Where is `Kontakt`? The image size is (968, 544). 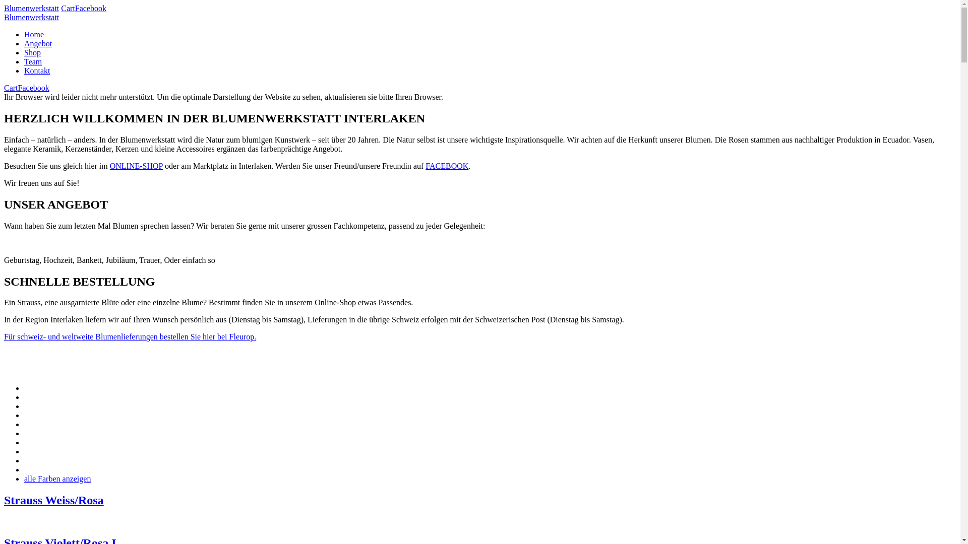 Kontakt is located at coordinates (37, 71).